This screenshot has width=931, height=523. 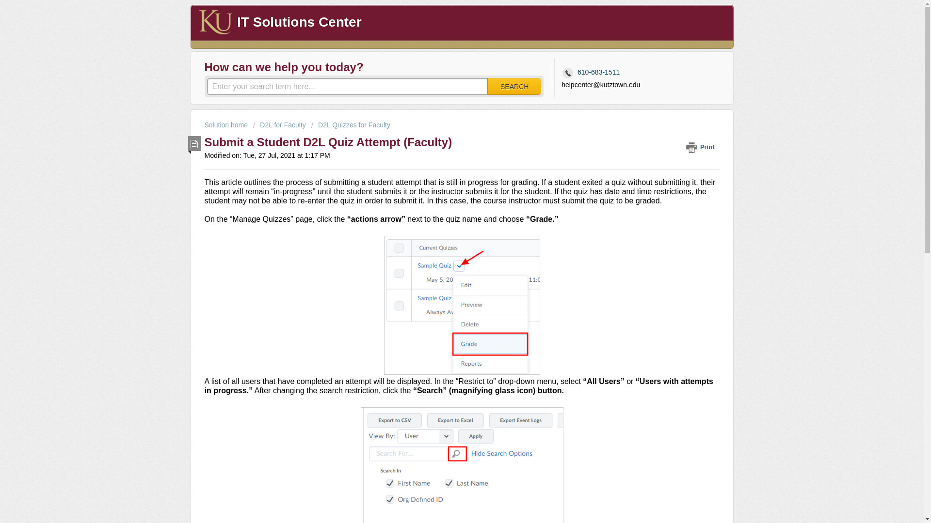 I want to click on D2L Quizzes for Faculty, so click(x=350, y=124).